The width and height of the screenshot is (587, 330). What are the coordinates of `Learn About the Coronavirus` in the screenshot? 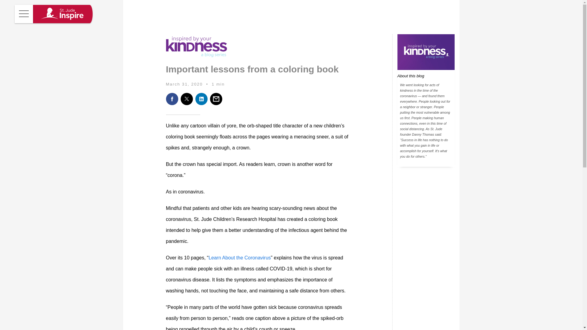 It's located at (239, 258).